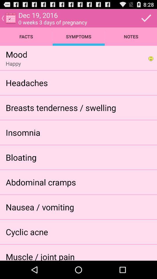  Describe the element at coordinates (146, 18) in the screenshot. I see `tap app next to 0 weeks 3 icon` at that location.